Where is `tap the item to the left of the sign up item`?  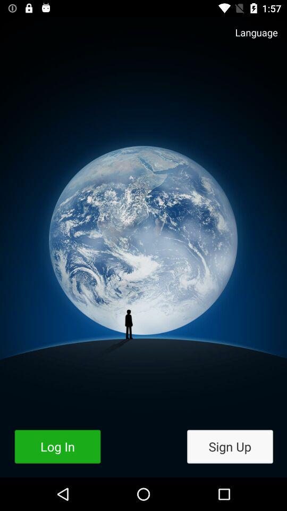 tap the item to the left of the sign up item is located at coordinates (57, 446).